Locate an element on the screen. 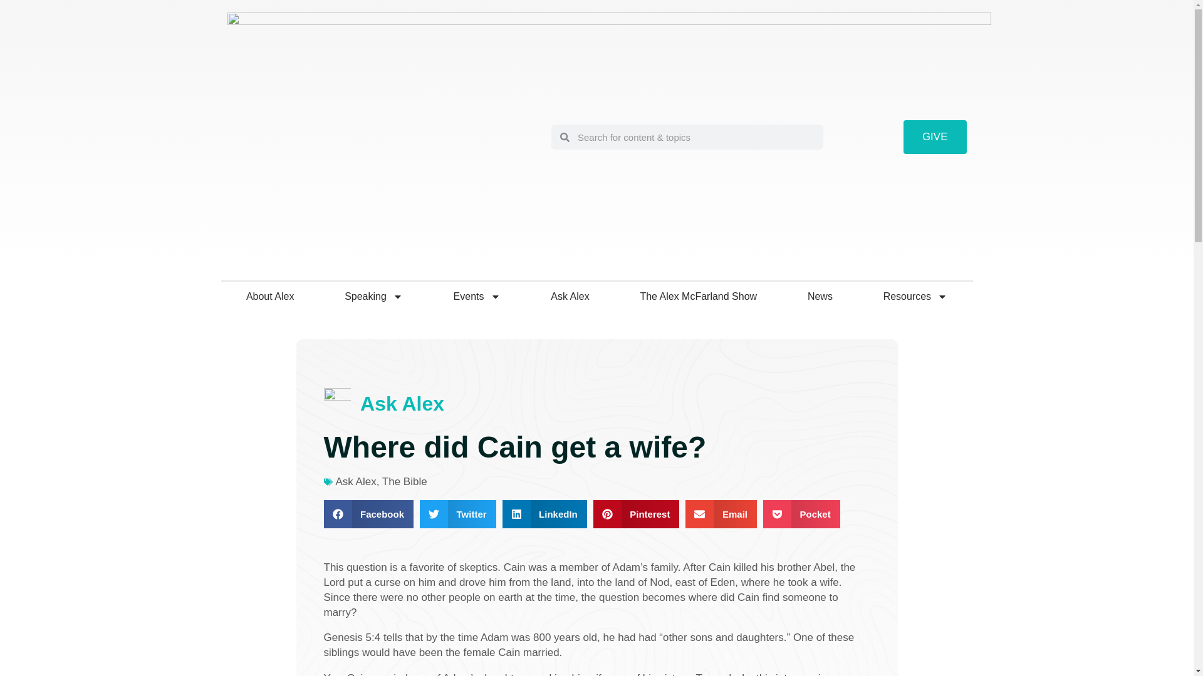  Ask Alex is located at coordinates (570, 297).